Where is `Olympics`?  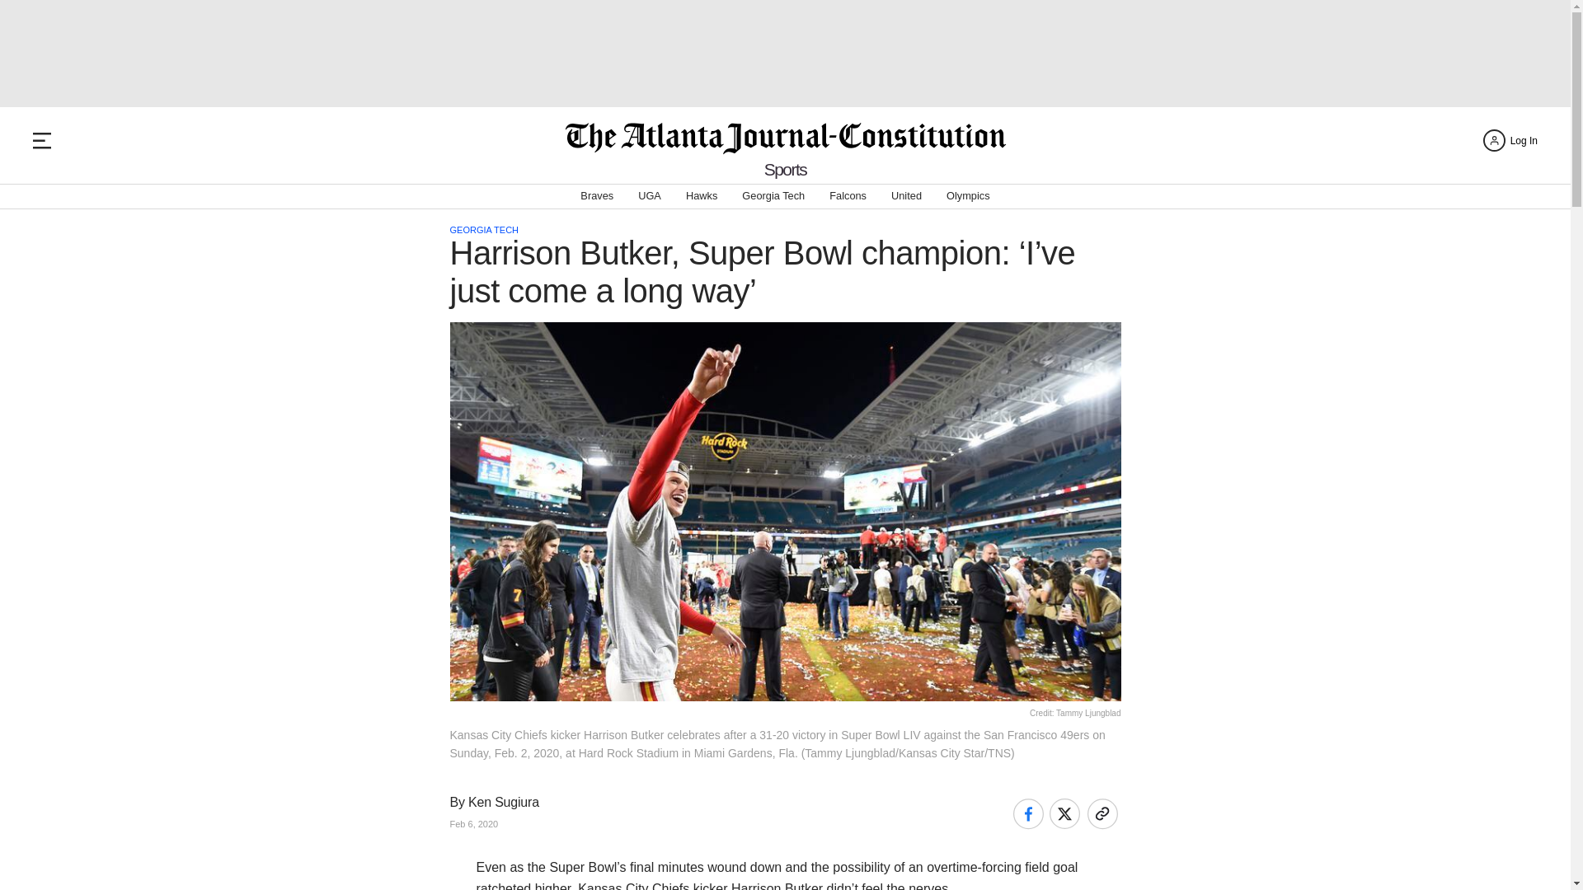
Olympics is located at coordinates (968, 196).